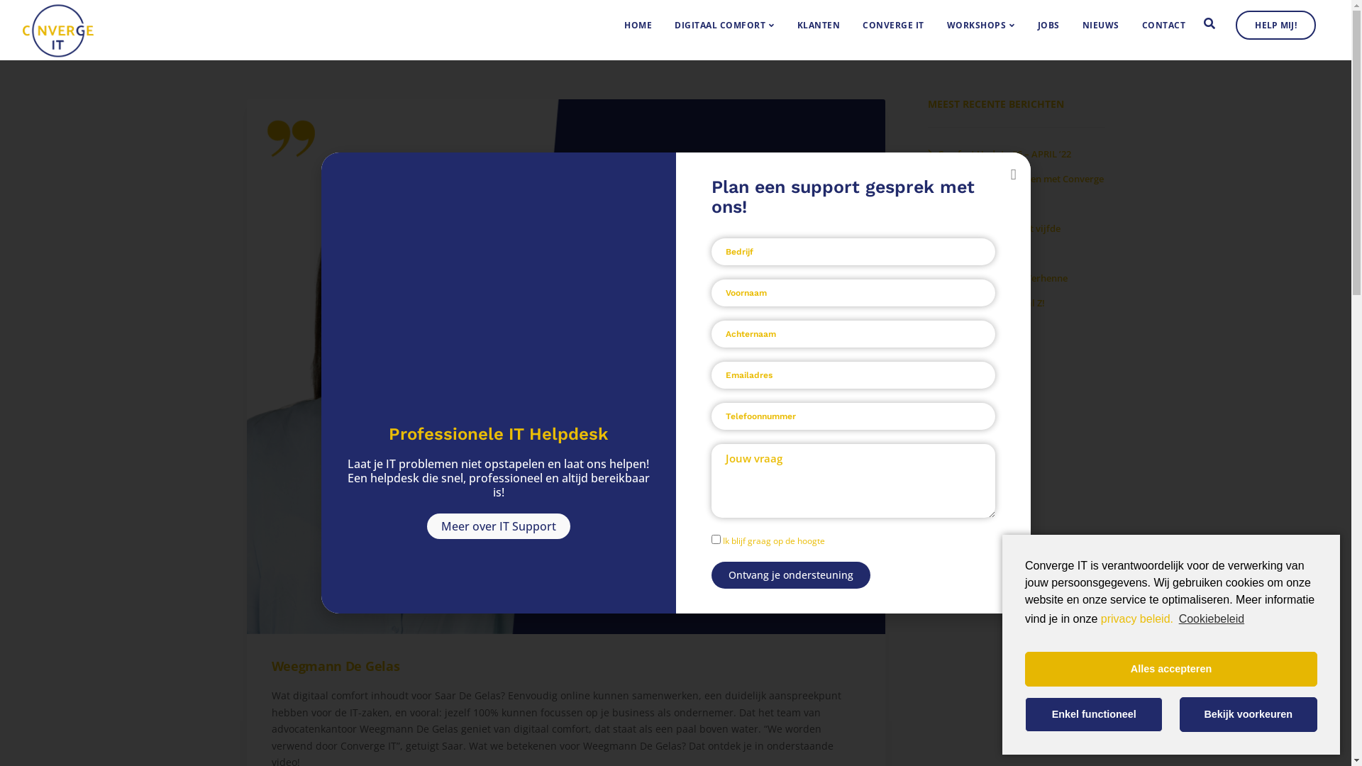 This screenshot has width=1362, height=766. What do you see at coordinates (566, 601) in the screenshot?
I see `CONTACT` at bounding box center [566, 601].